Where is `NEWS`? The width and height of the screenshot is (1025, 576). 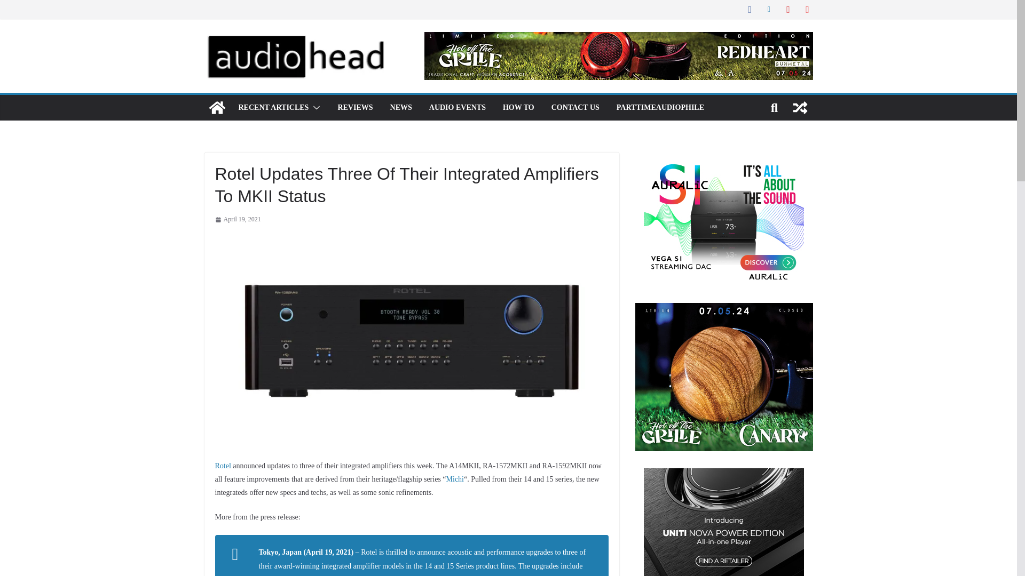
NEWS is located at coordinates (401, 108).